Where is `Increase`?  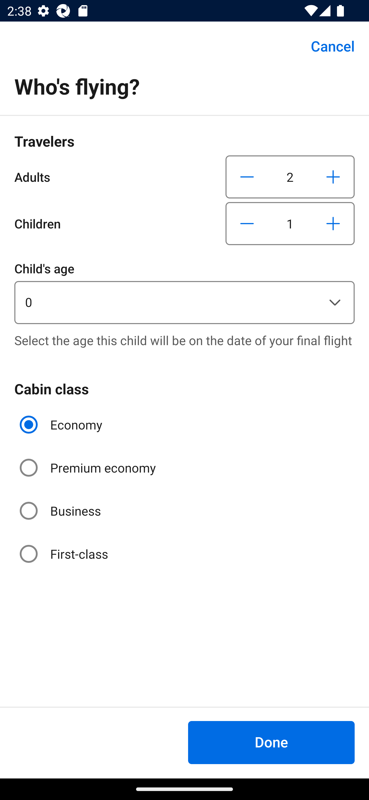 Increase is located at coordinates (333, 224).